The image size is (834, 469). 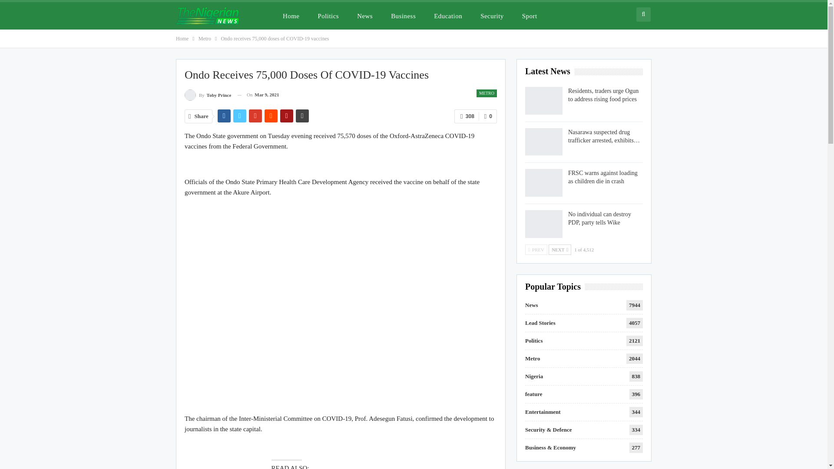 What do you see at coordinates (204, 38) in the screenshot?
I see `Metro` at bounding box center [204, 38].